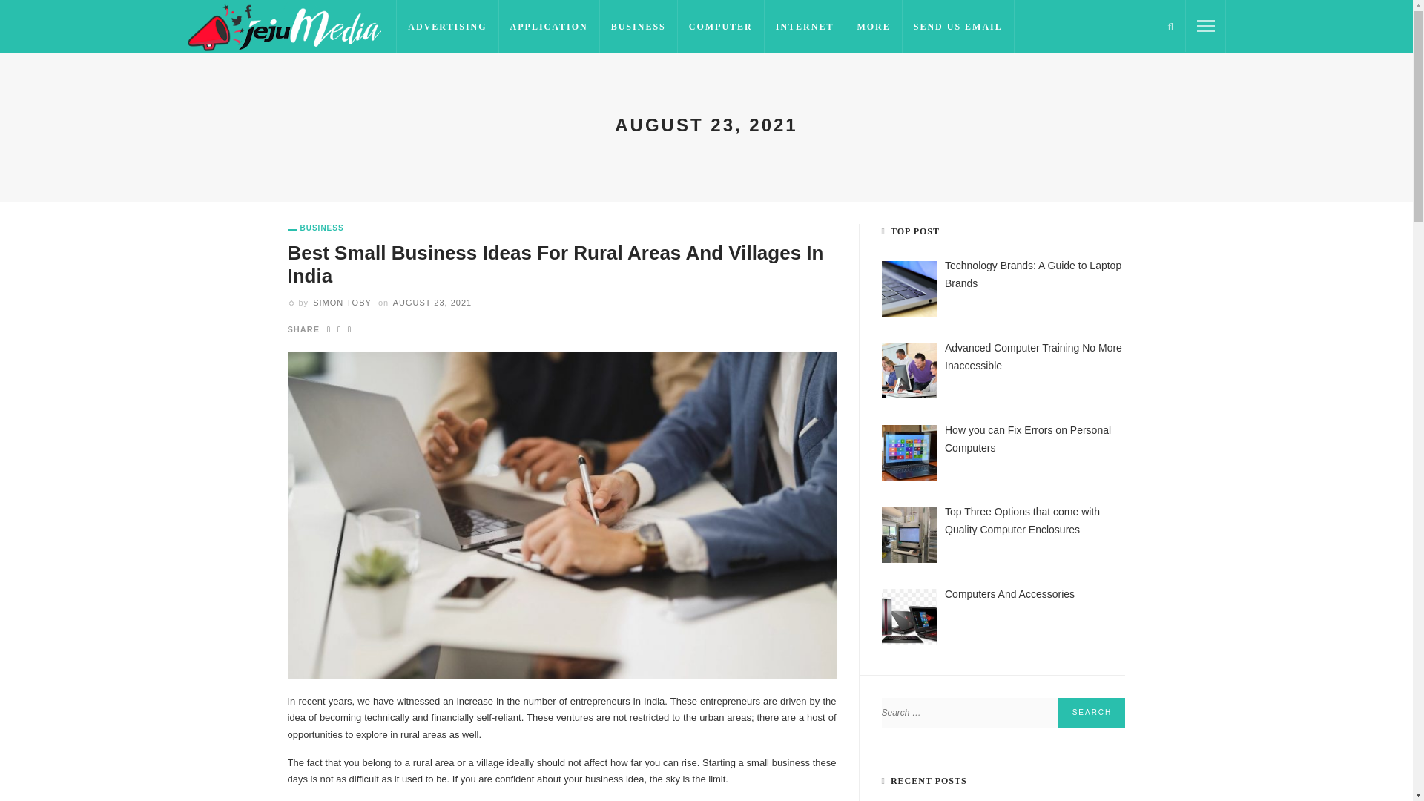  Describe the element at coordinates (805, 27) in the screenshot. I see `INTERNET` at that location.